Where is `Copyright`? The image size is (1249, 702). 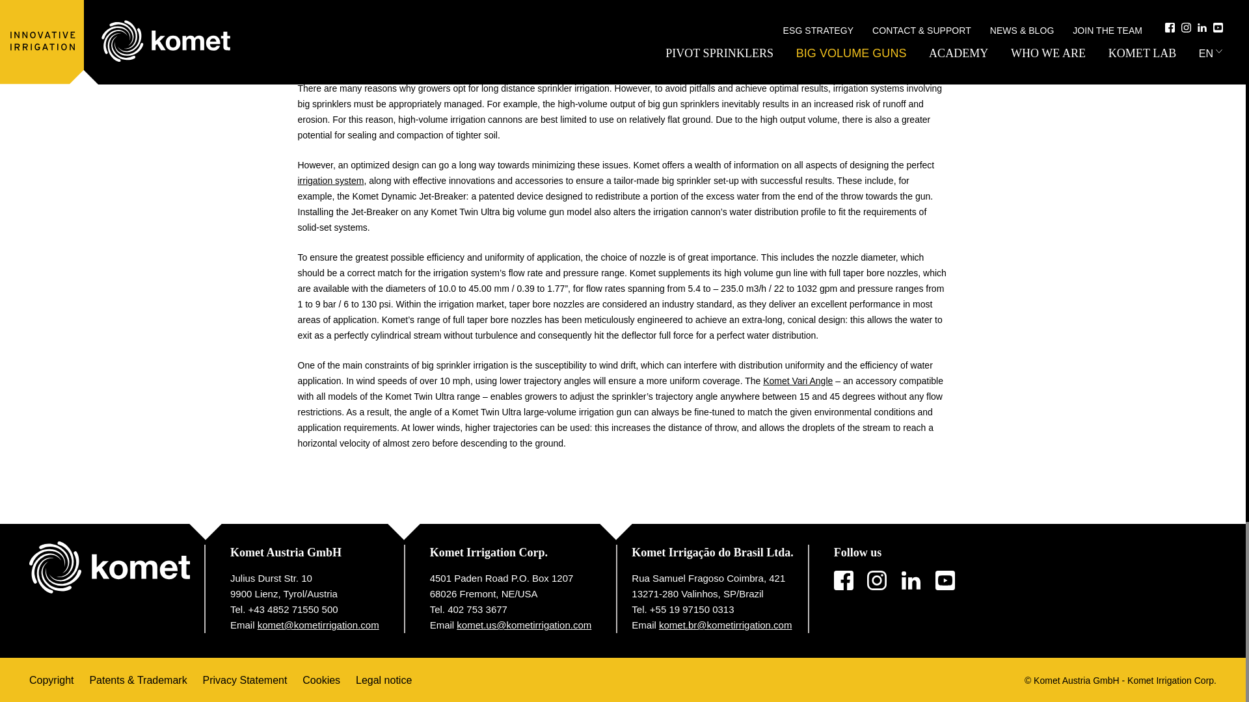 Copyright is located at coordinates (51, 680).